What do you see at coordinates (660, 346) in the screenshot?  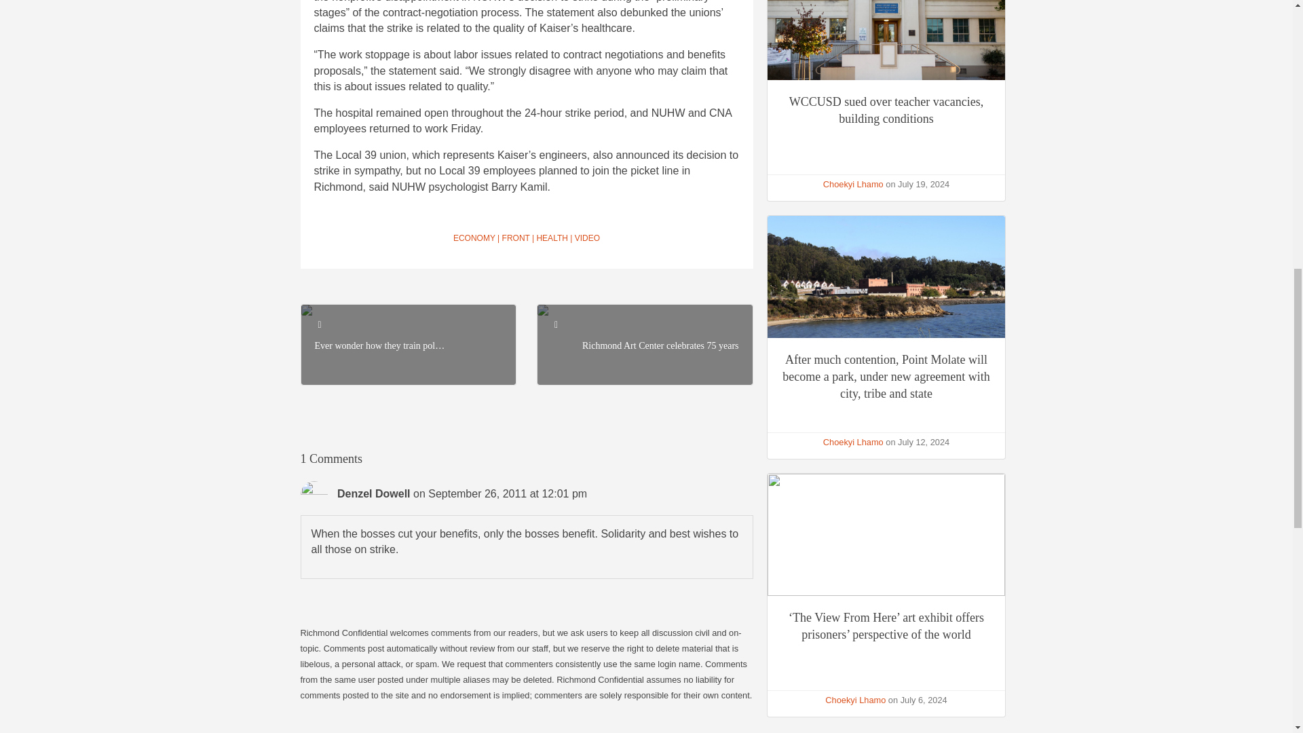 I see `Richmond Art Center celebrates 75 years` at bounding box center [660, 346].